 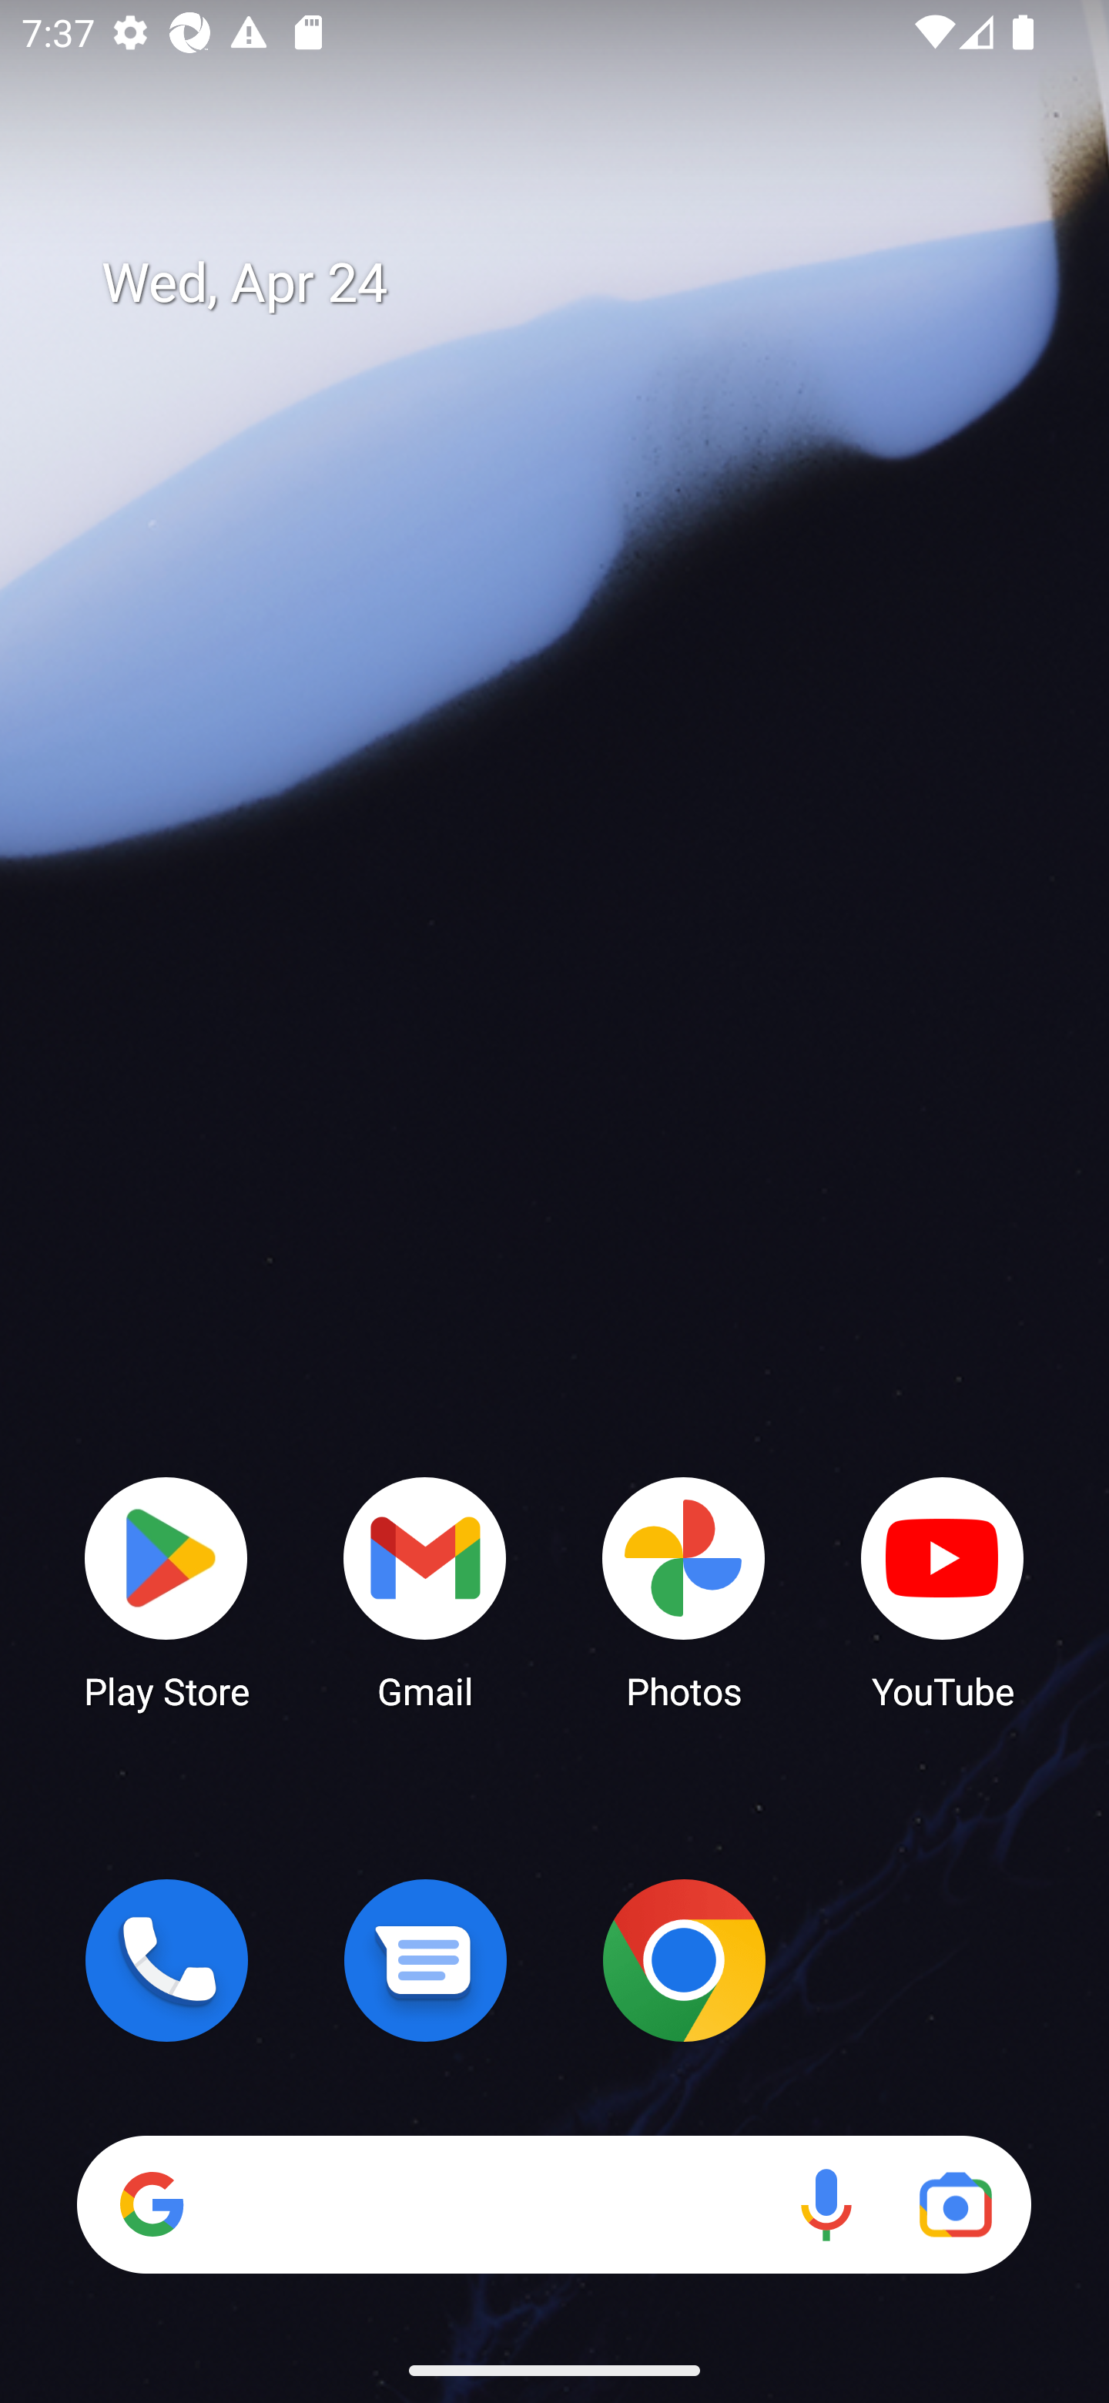 What do you see at coordinates (166, 1591) in the screenshot?
I see `Play Store` at bounding box center [166, 1591].